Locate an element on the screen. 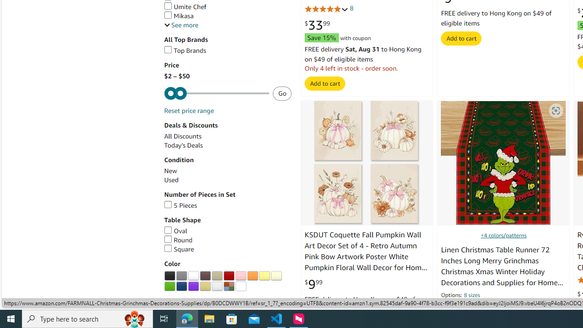  AutomationID: p_n_feature_twenty_browse-bin/3254101011 is located at coordinates (205, 276).